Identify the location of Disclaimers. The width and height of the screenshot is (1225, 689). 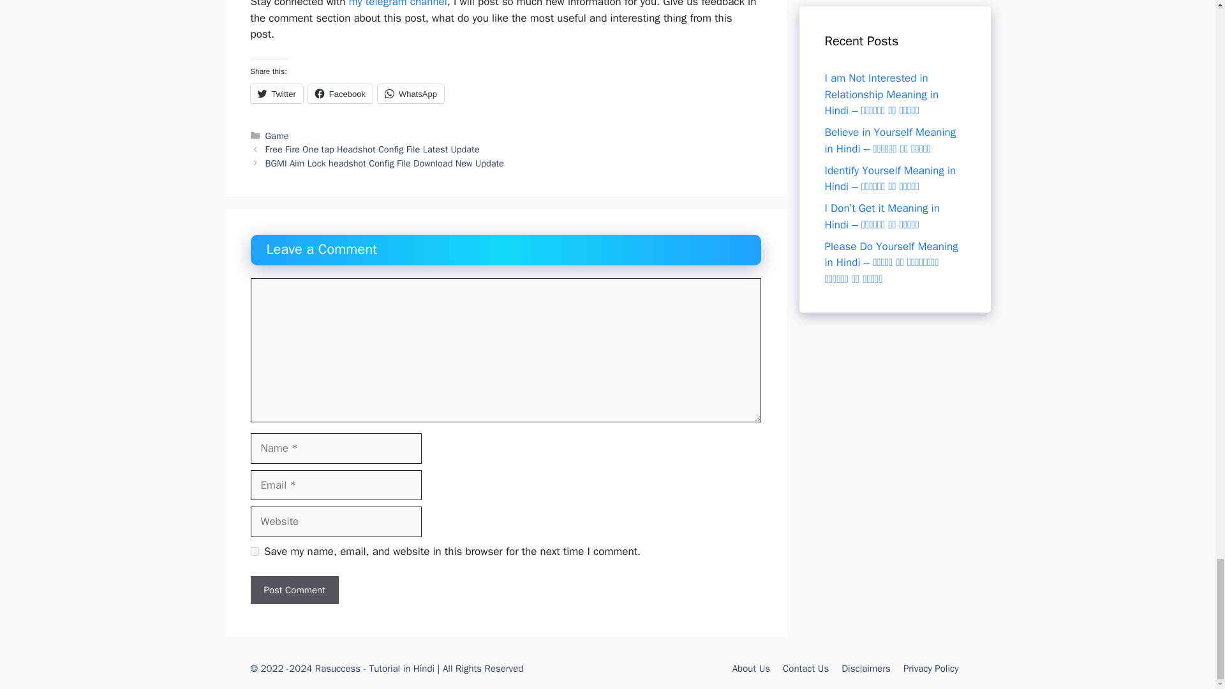
(866, 669).